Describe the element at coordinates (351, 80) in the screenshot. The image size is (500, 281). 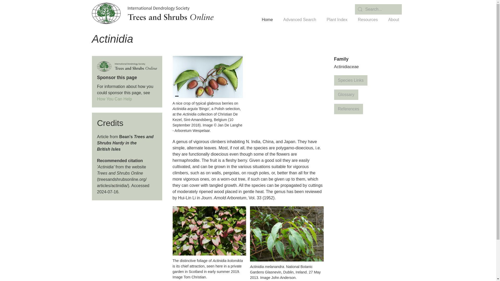
I see `Species Links` at that location.